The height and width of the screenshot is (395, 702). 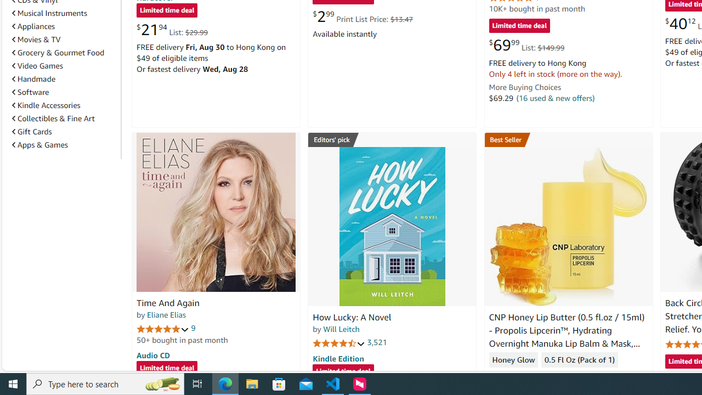 I want to click on Collectibles & Fine Art, so click(x=64, y=119).